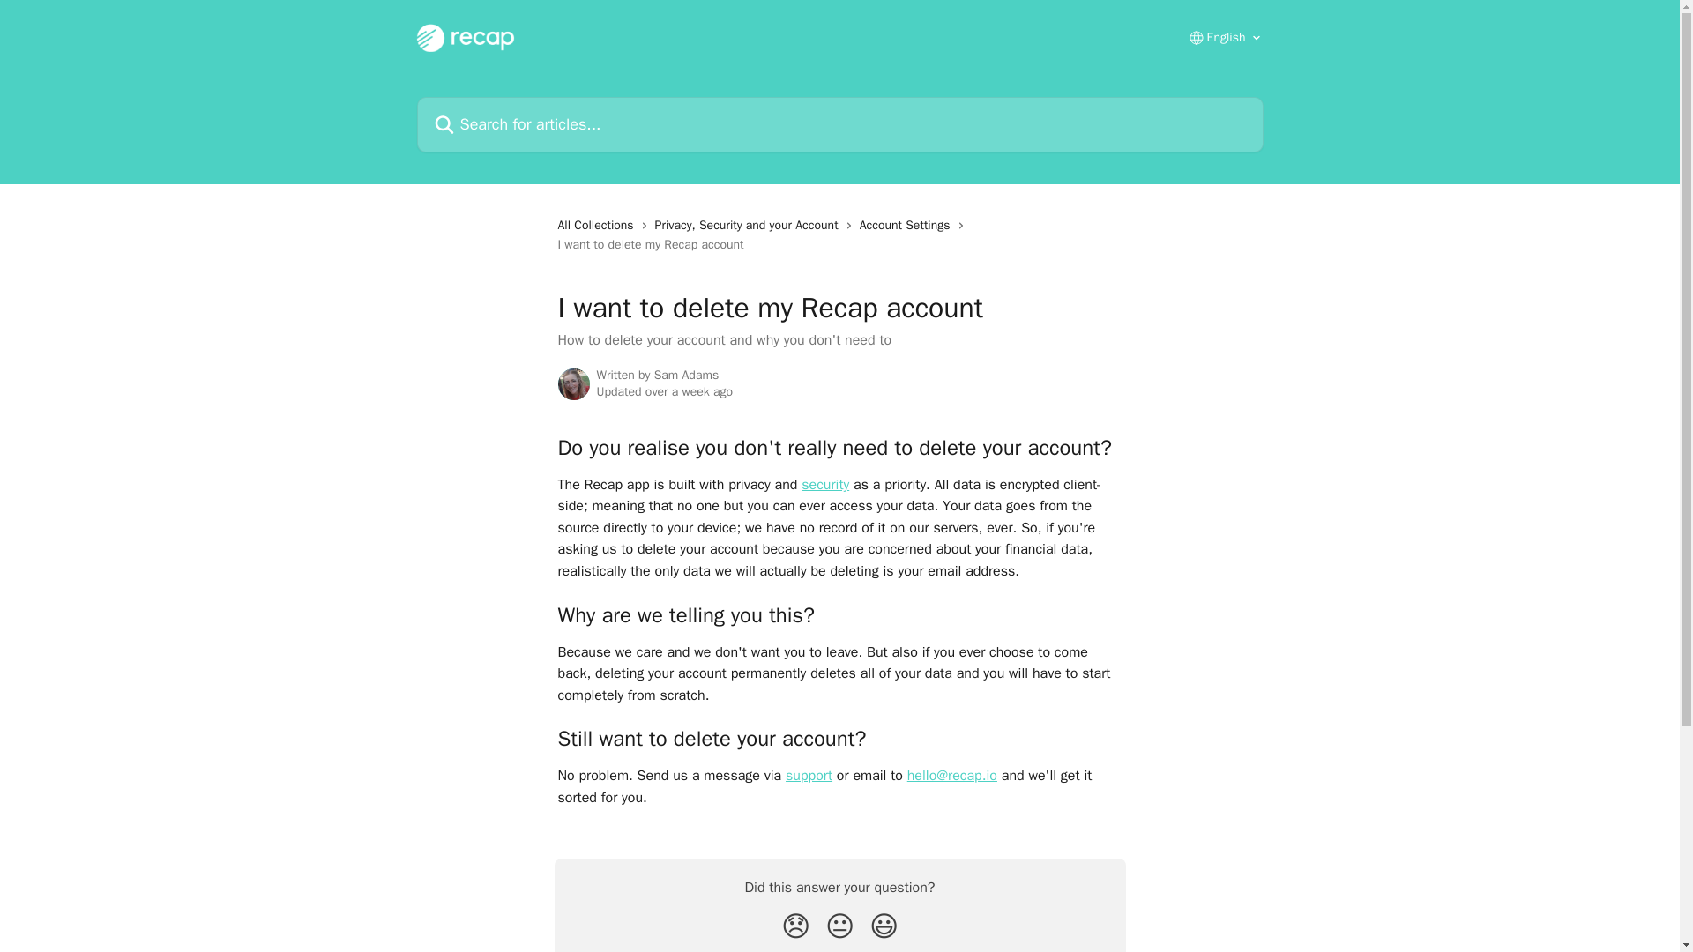 The height and width of the screenshot is (952, 1693). I want to click on support, so click(809, 776).